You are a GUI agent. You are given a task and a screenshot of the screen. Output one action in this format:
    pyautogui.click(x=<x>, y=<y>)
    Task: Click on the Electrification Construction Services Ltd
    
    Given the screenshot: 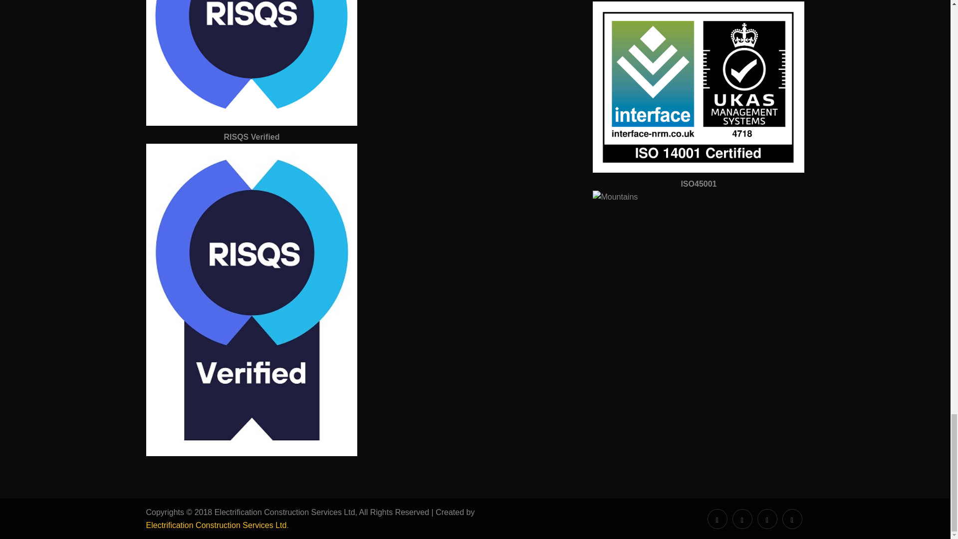 What is the action you would take?
    pyautogui.click(x=216, y=525)
    